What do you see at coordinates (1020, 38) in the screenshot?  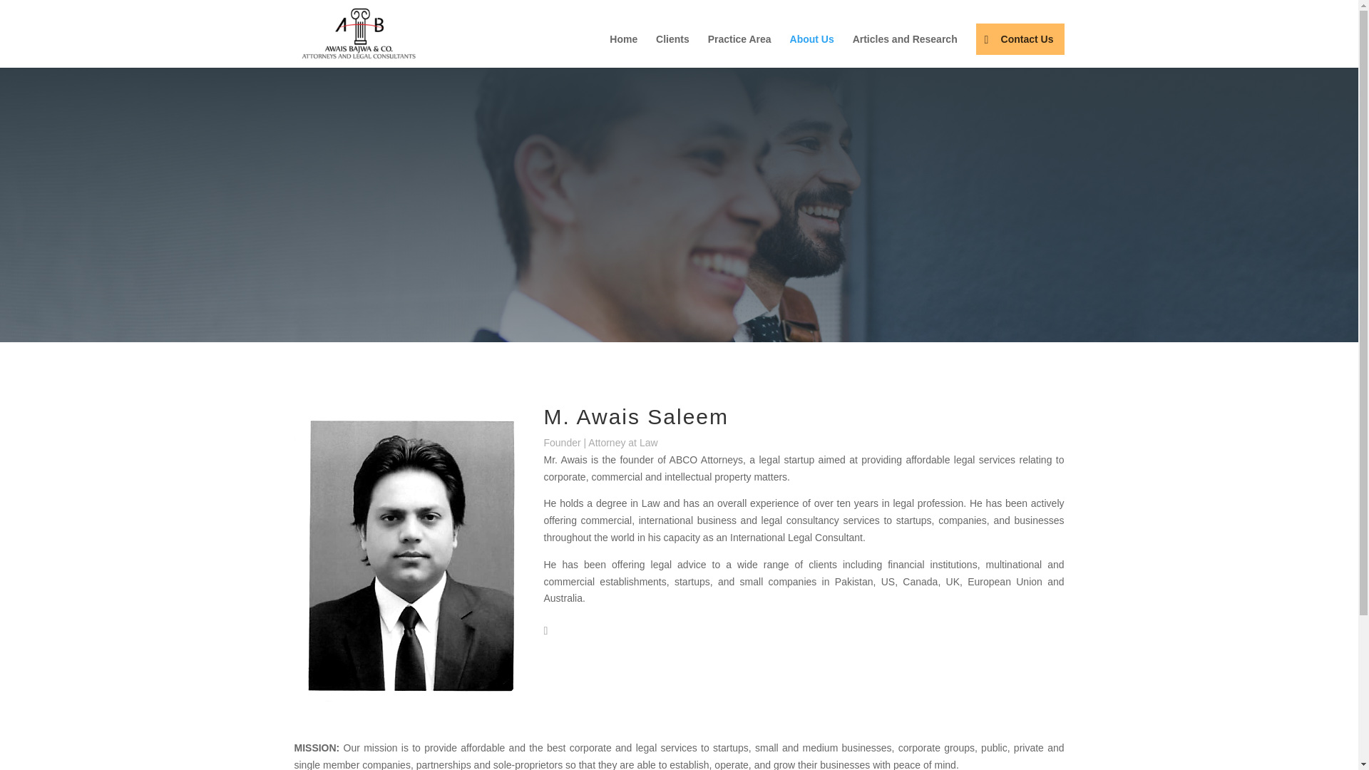 I see `Contact Us` at bounding box center [1020, 38].